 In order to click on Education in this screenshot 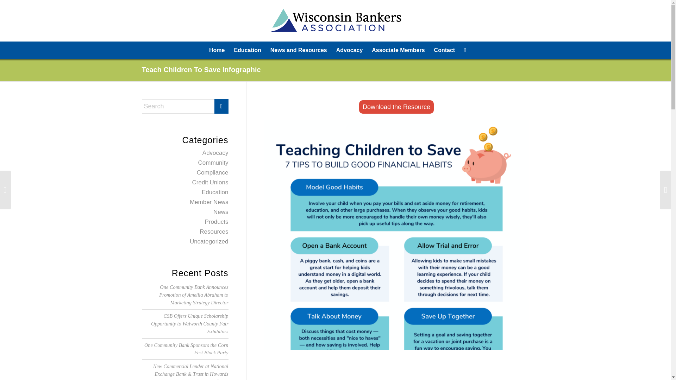, I will do `click(215, 192)`.